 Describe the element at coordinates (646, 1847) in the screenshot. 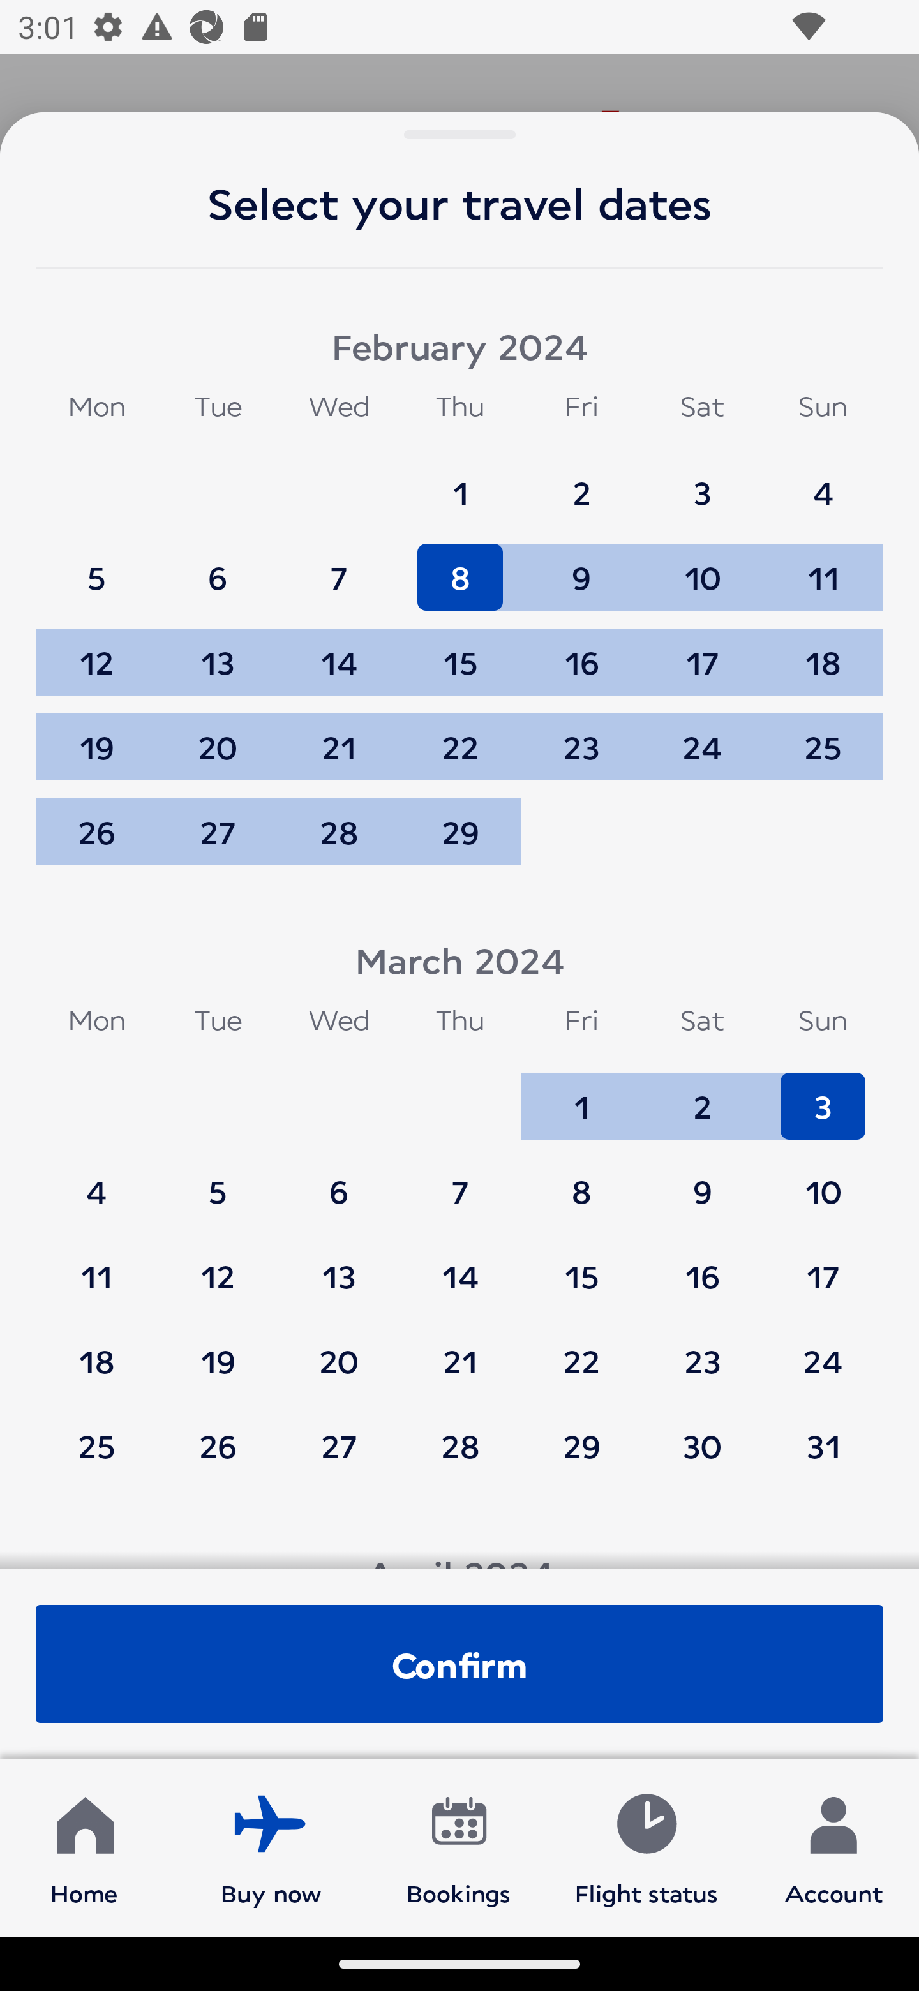

I see `Flight status` at that location.